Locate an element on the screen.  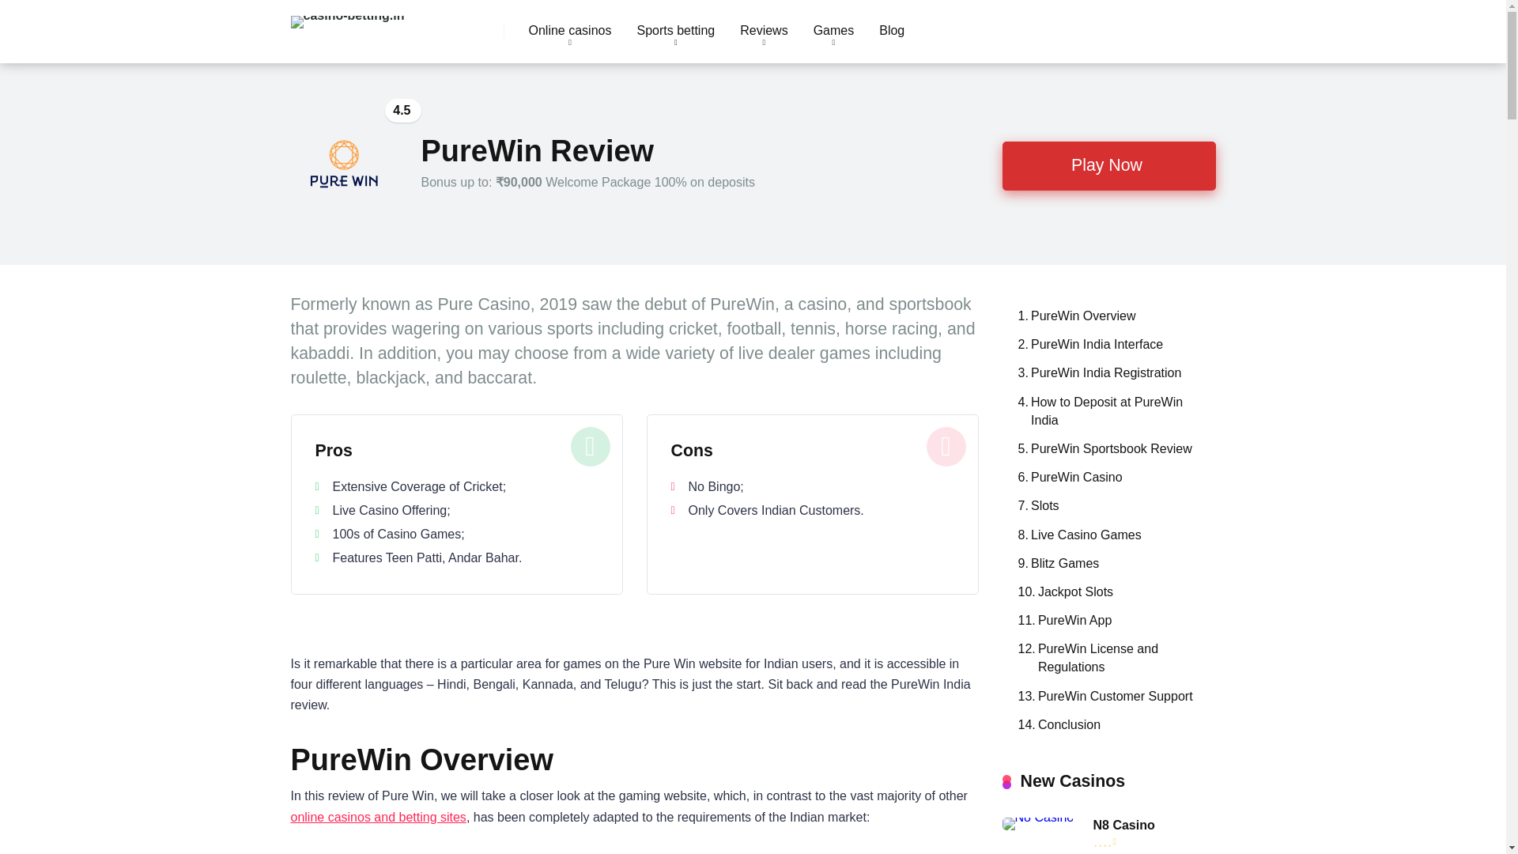
Games is located at coordinates (833, 32).